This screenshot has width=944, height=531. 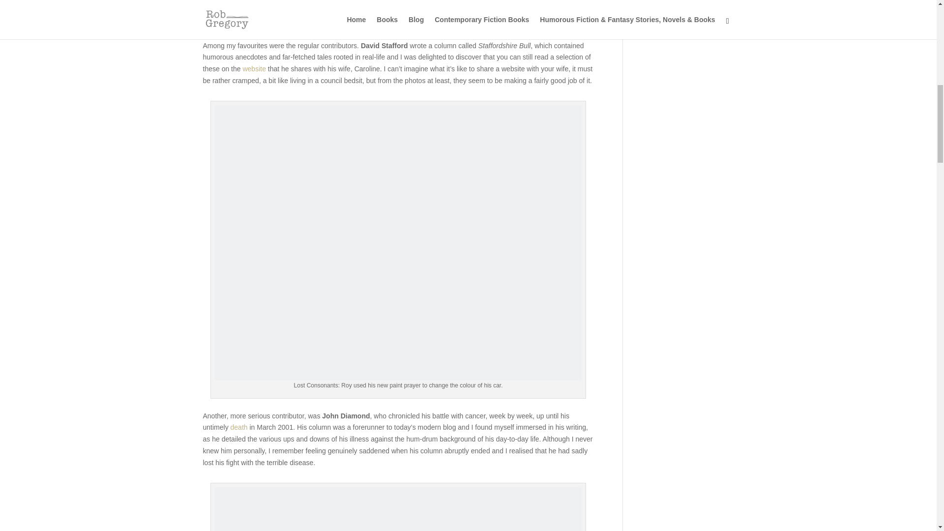 What do you see at coordinates (239, 427) in the screenshot?
I see `death` at bounding box center [239, 427].